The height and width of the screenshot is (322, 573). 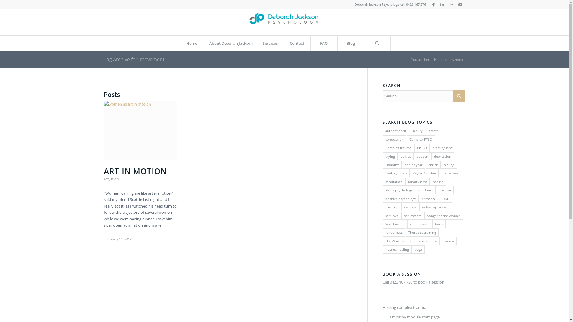 I want to click on outdoors, so click(x=426, y=190).